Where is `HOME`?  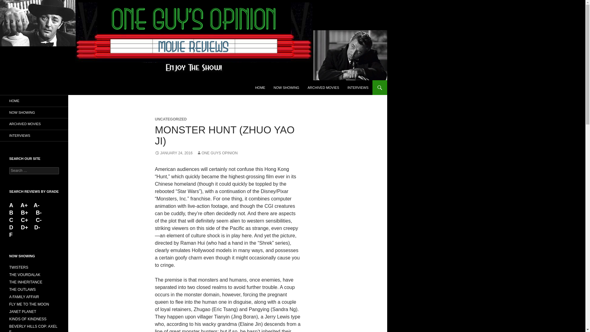 HOME is located at coordinates (260, 87).